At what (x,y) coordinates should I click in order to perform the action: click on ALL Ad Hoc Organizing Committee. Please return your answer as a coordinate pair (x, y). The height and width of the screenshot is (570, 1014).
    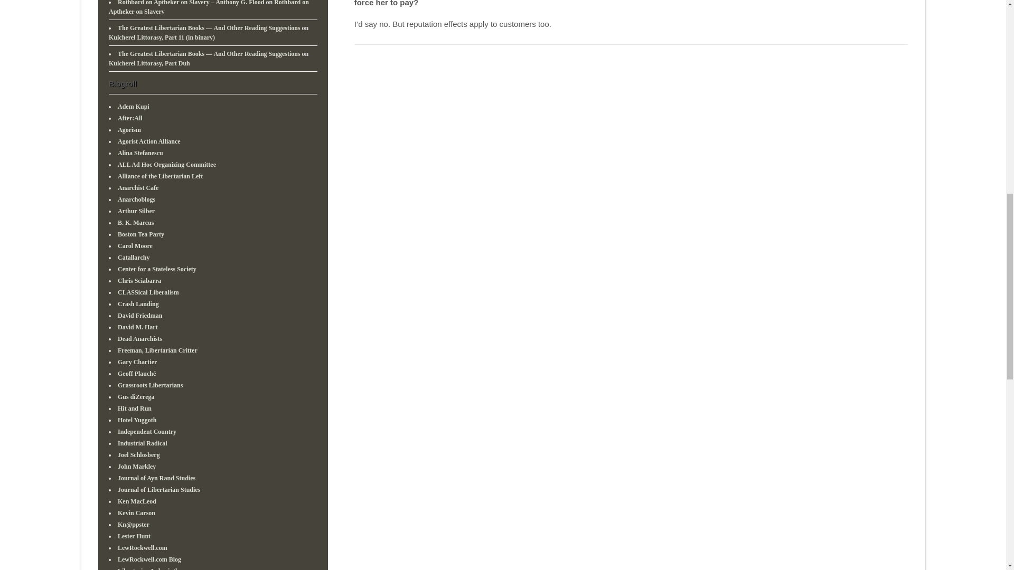
    Looking at the image, I should click on (166, 164).